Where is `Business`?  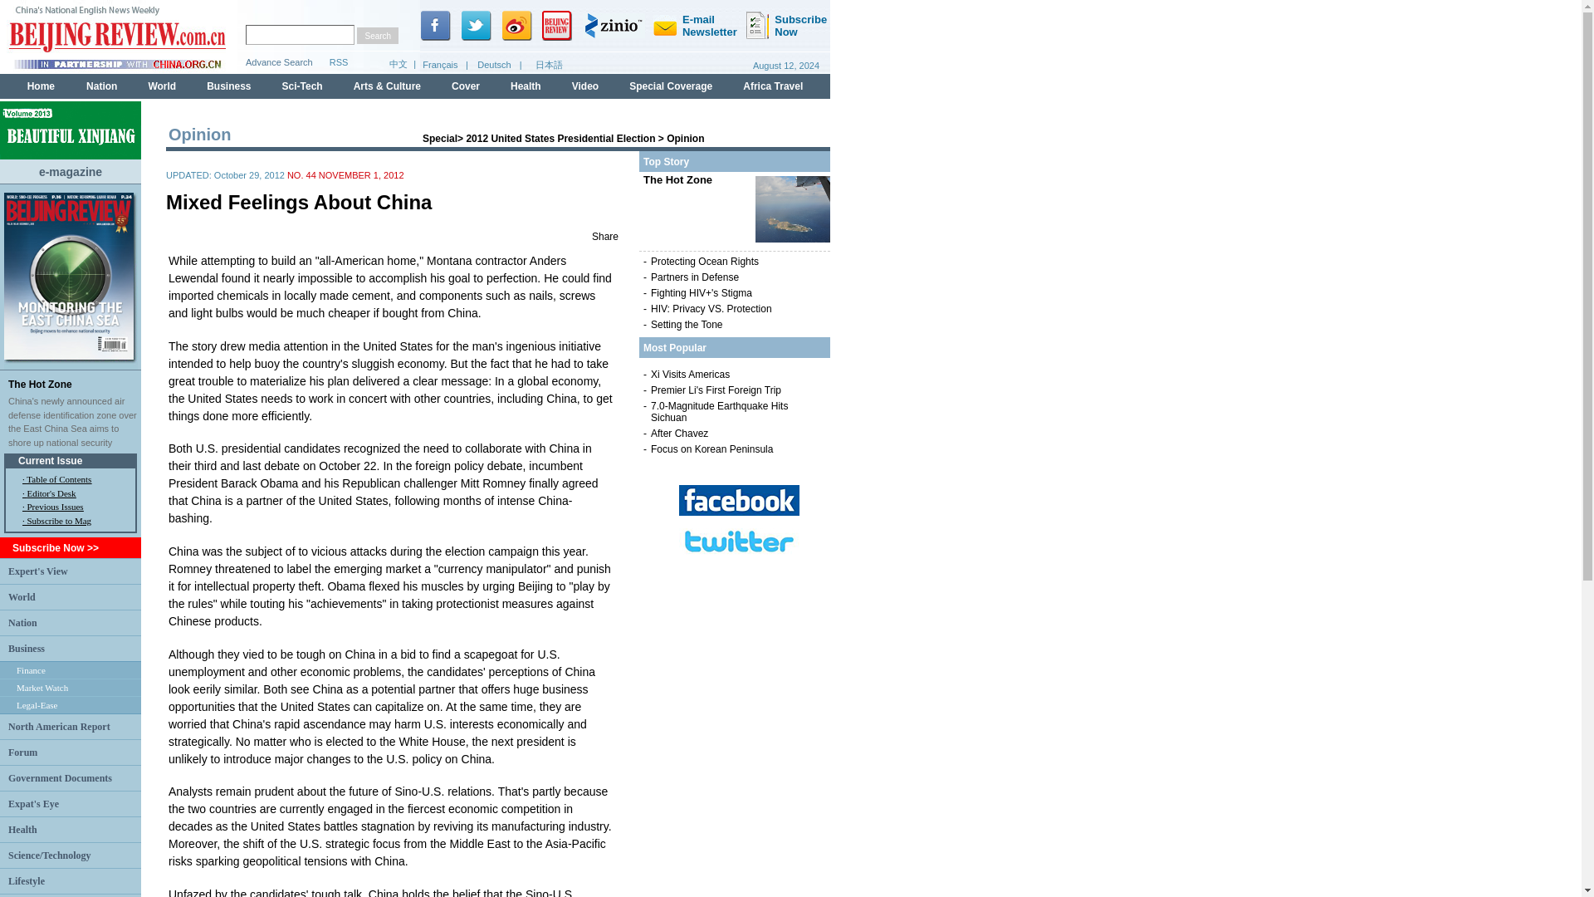
Business is located at coordinates (26, 649).